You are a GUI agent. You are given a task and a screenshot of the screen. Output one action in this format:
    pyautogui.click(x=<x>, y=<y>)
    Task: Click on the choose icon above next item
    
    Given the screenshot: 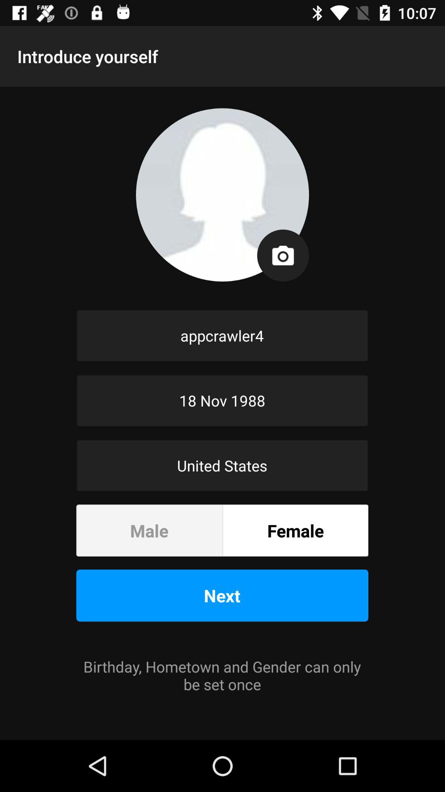 What is the action you would take?
    pyautogui.click(x=295, y=530)
    